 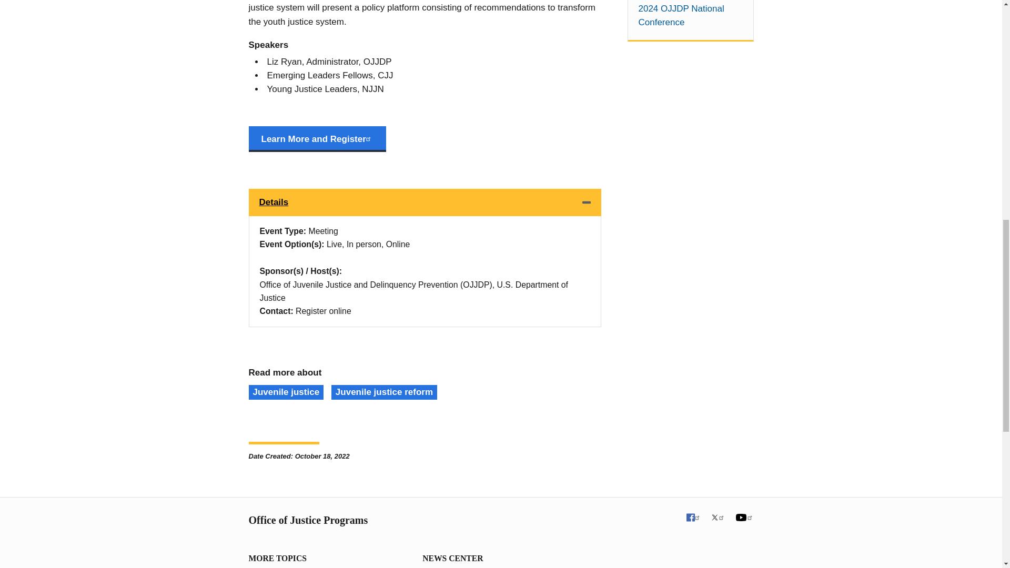 I want to click on 2024 OJJDP National Conference, so click(x=690, y=16).